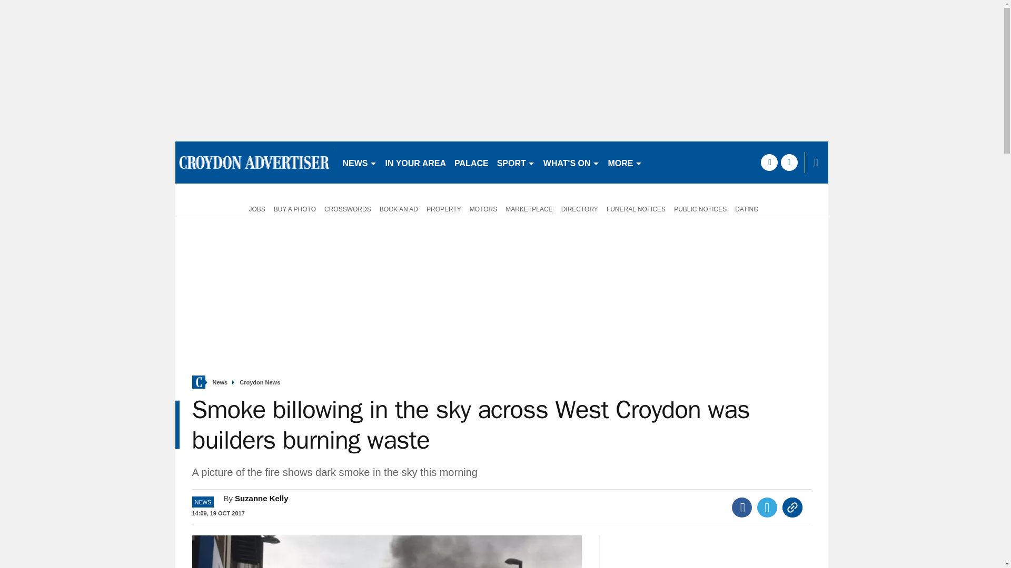  I want to click on twitter, so click(789, 162).